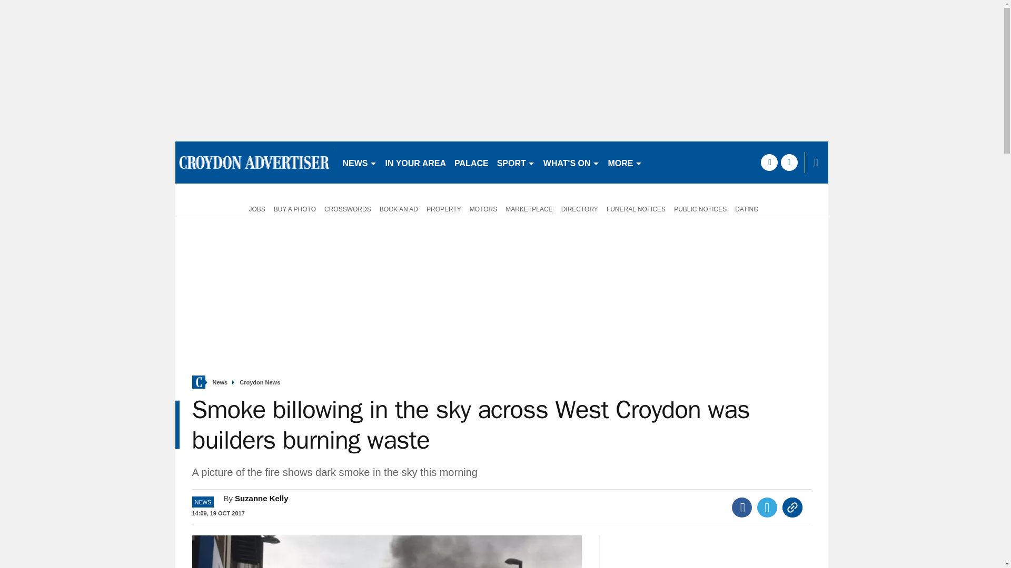  I want to click on twitter, so click(789, 162).